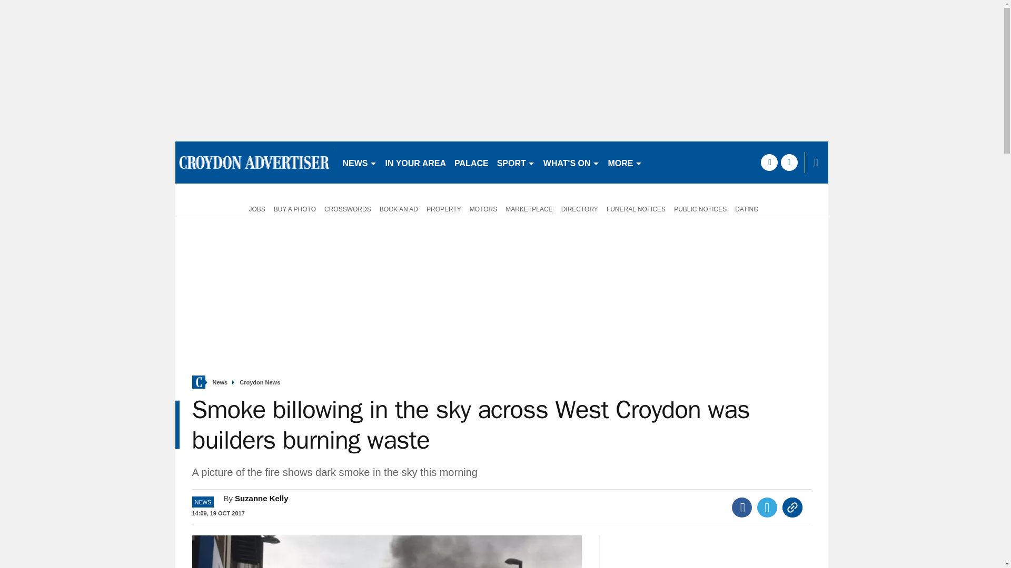  I want to click on twitter, so click(789, 162).